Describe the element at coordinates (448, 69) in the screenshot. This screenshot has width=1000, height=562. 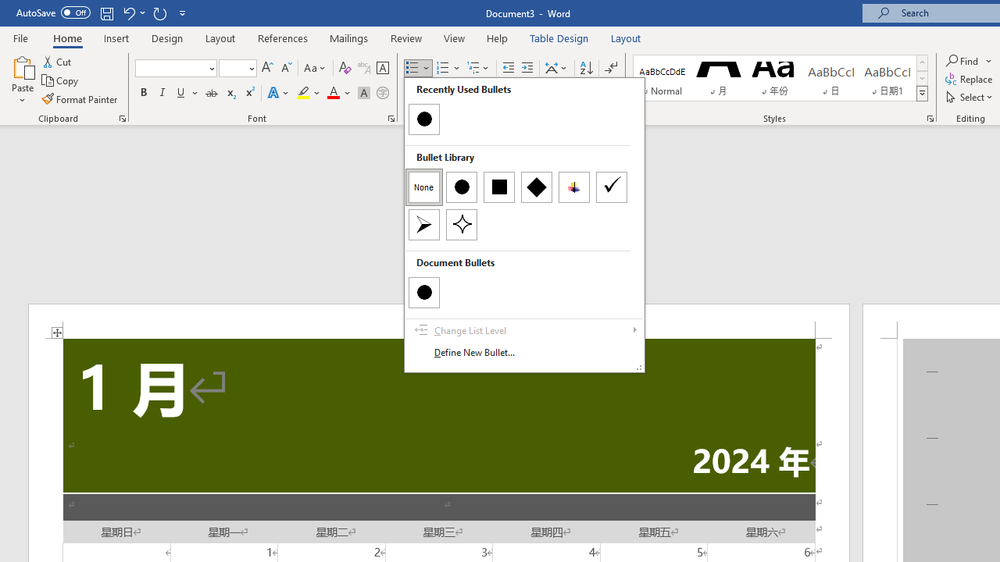
I see `Numbering` at that location.